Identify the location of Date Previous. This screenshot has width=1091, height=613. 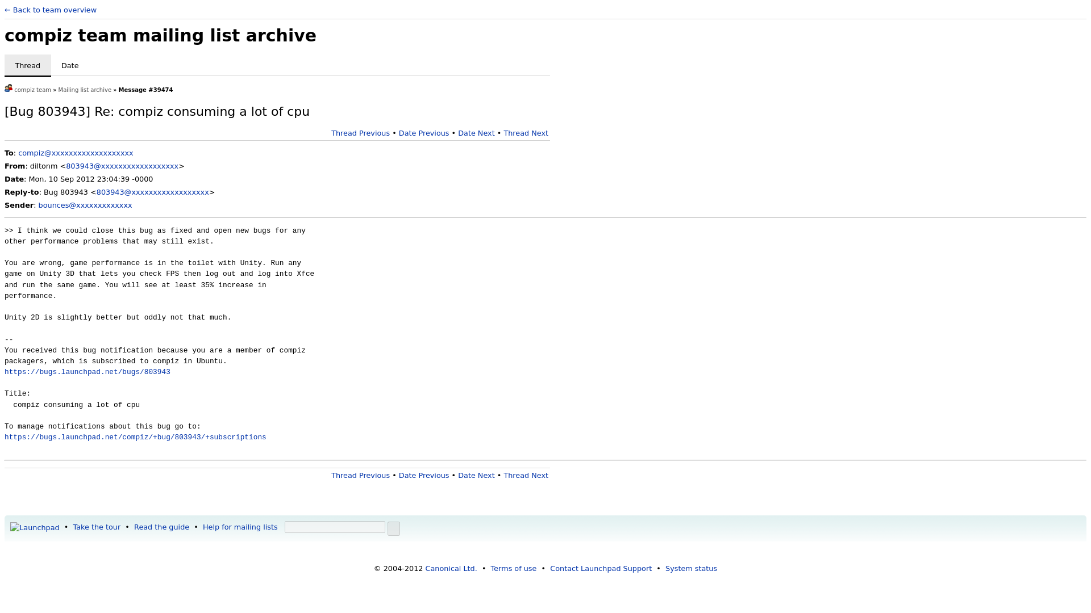
(424, 133).